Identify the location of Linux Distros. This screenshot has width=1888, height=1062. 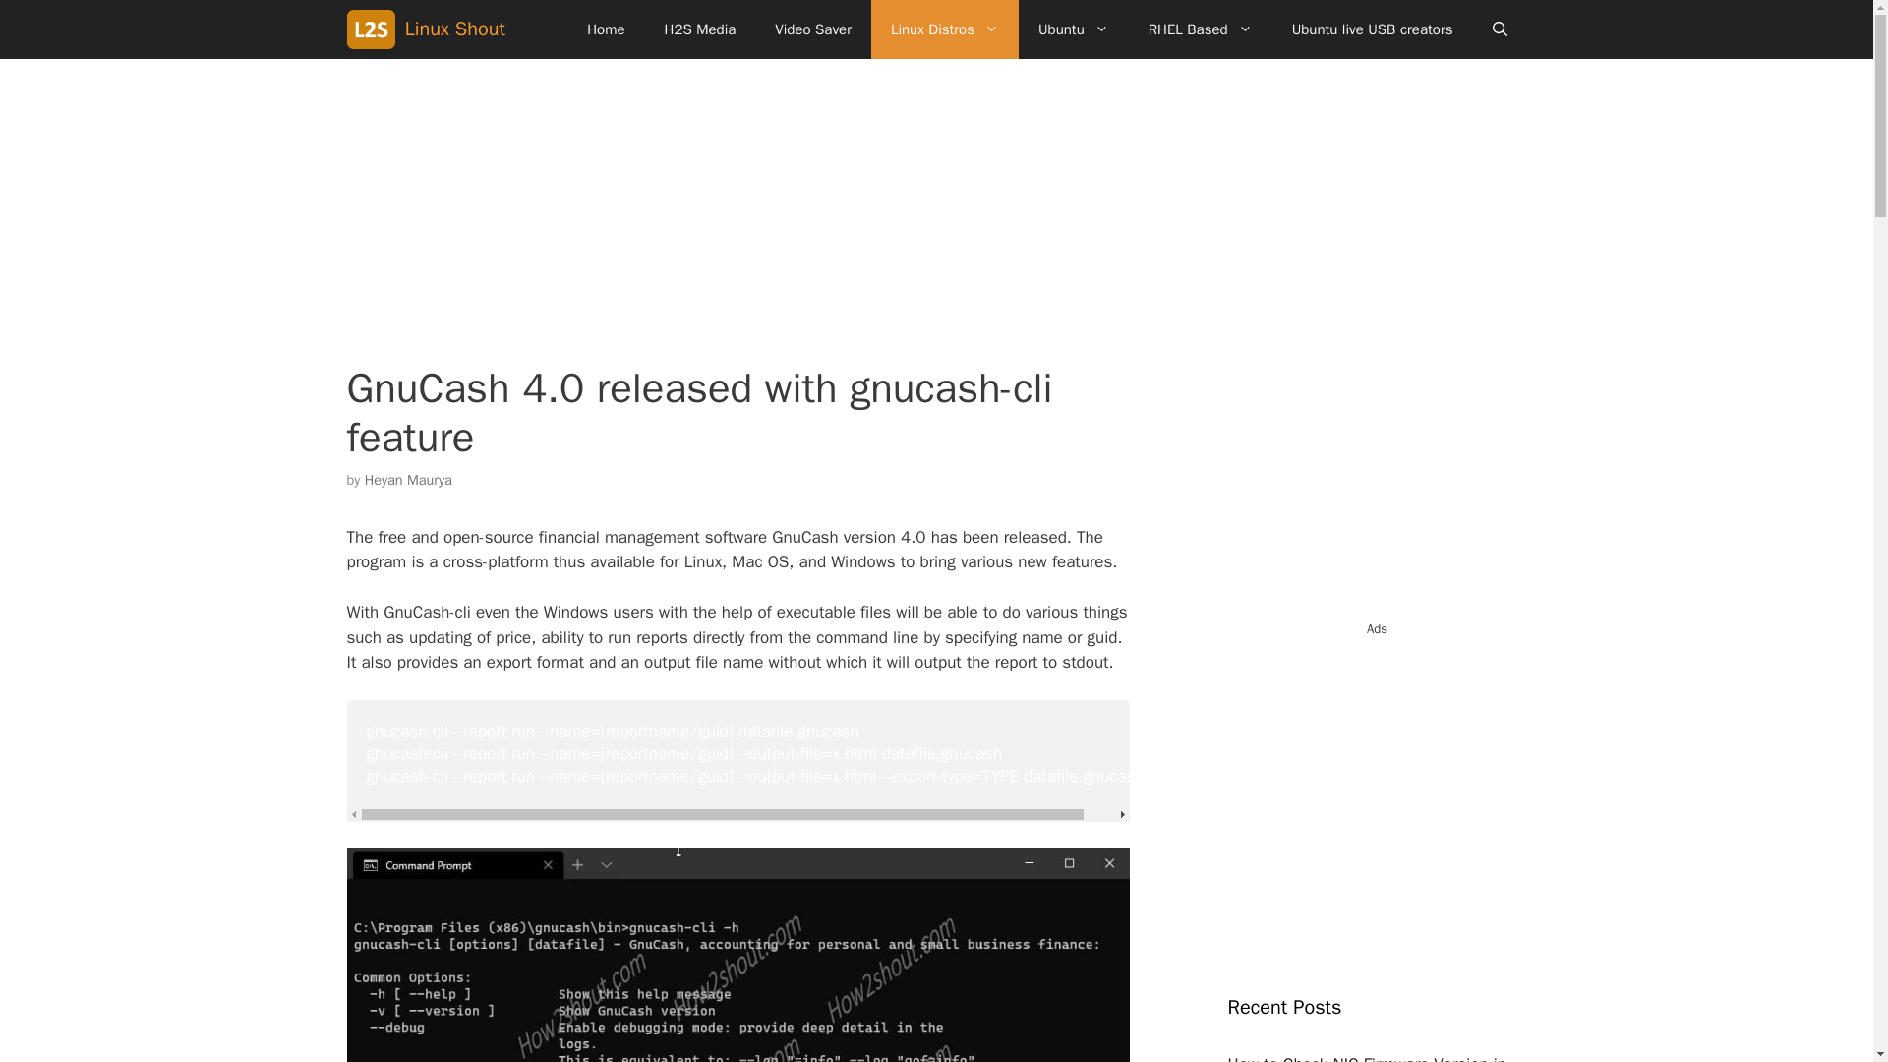
(944, 29).